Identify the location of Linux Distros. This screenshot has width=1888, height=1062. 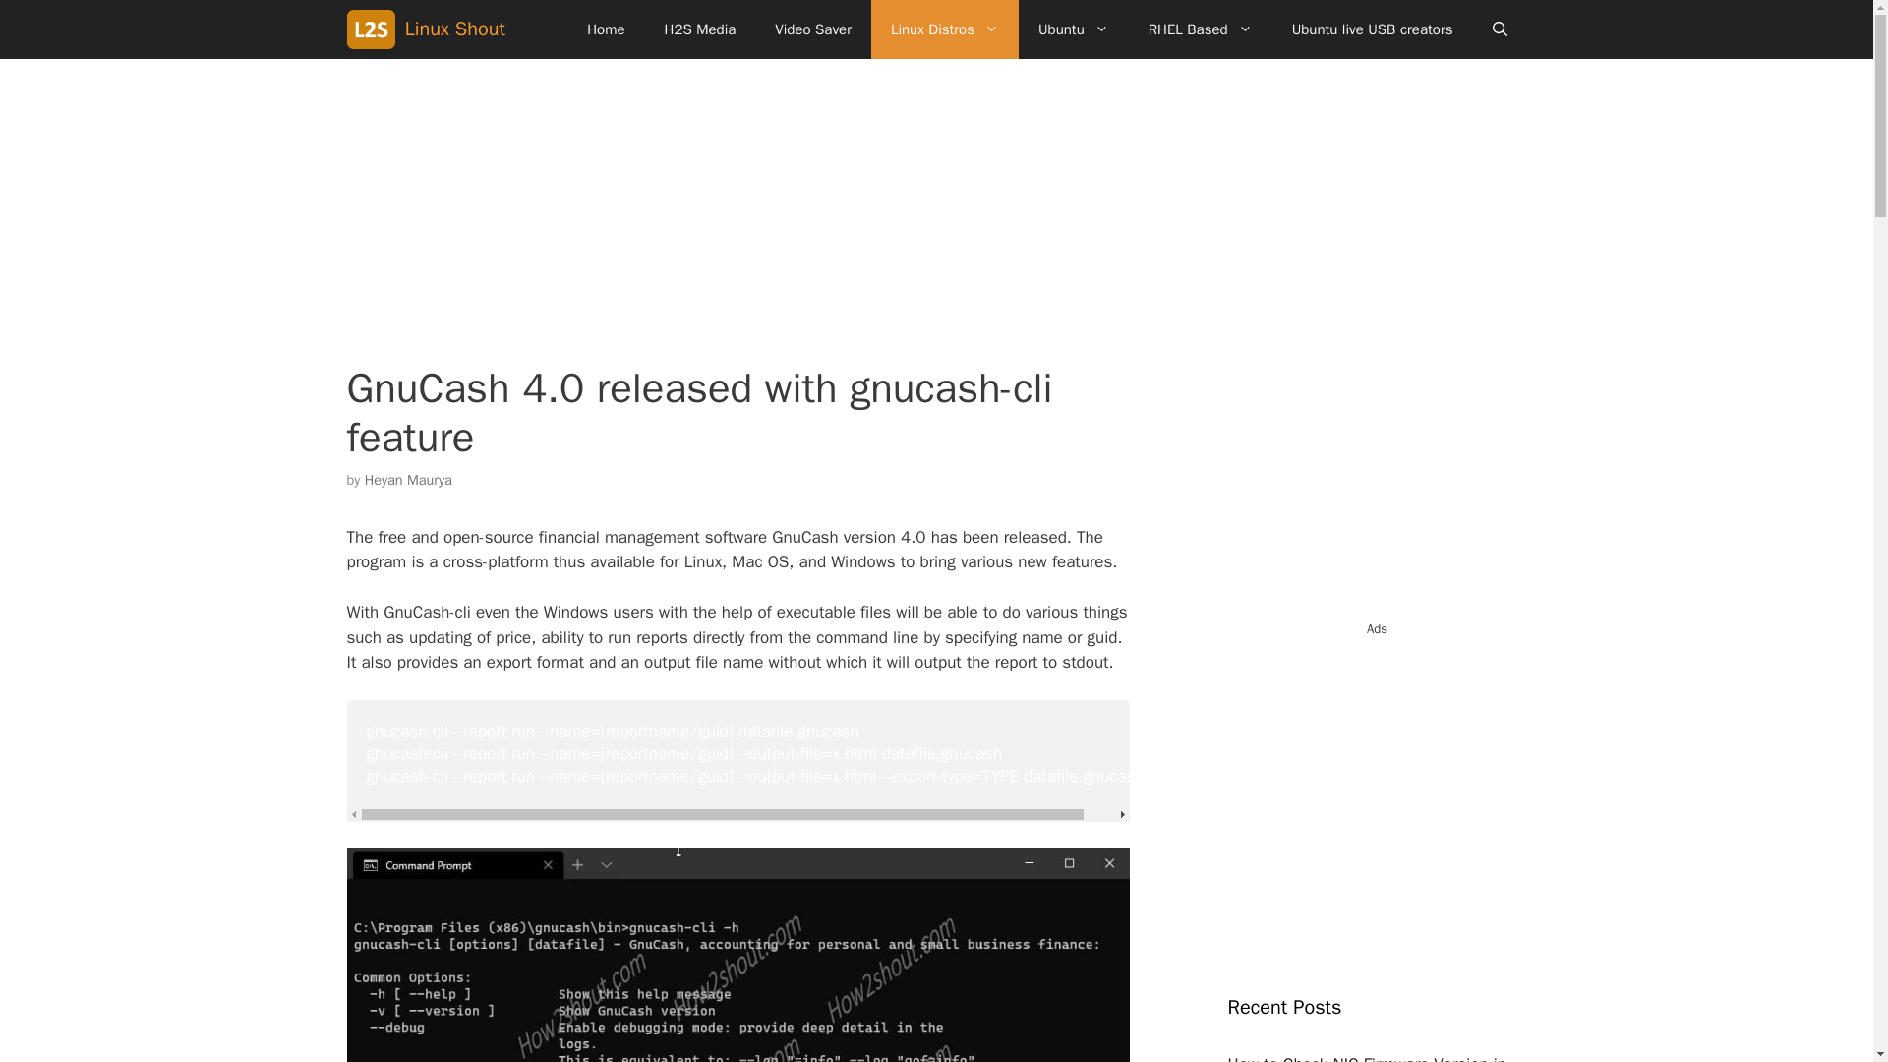
(944, 29).